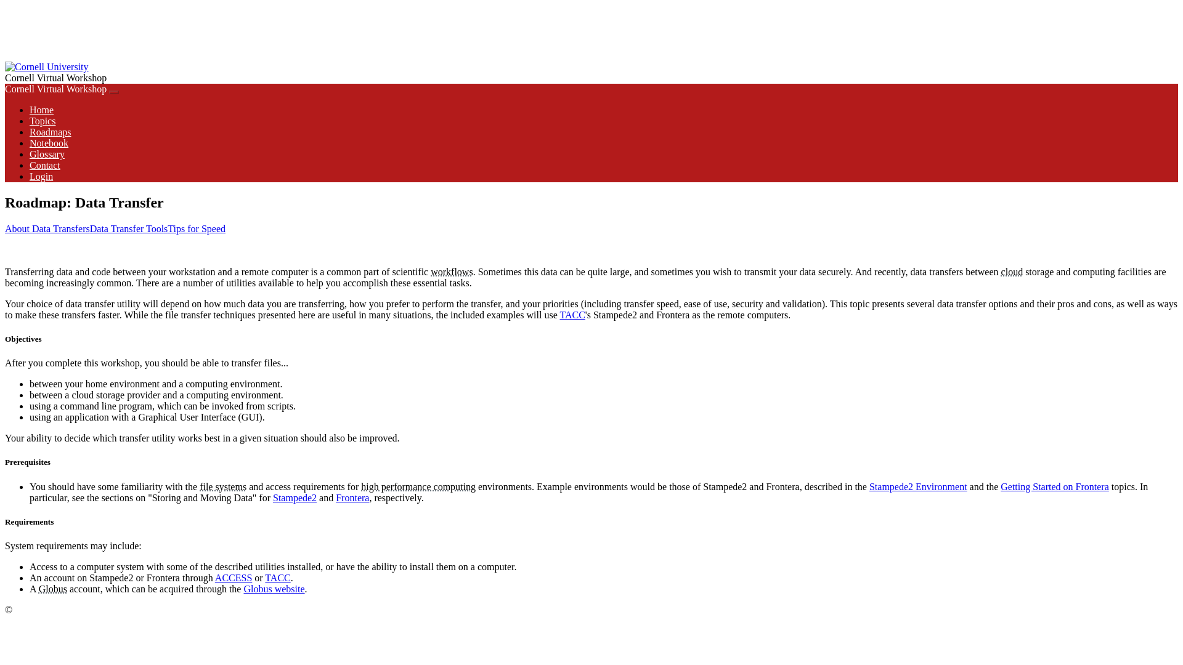  What do you see at coordinates (572, 315) in the screenshot?
I see `TACC` at bounding box center [572, 315].